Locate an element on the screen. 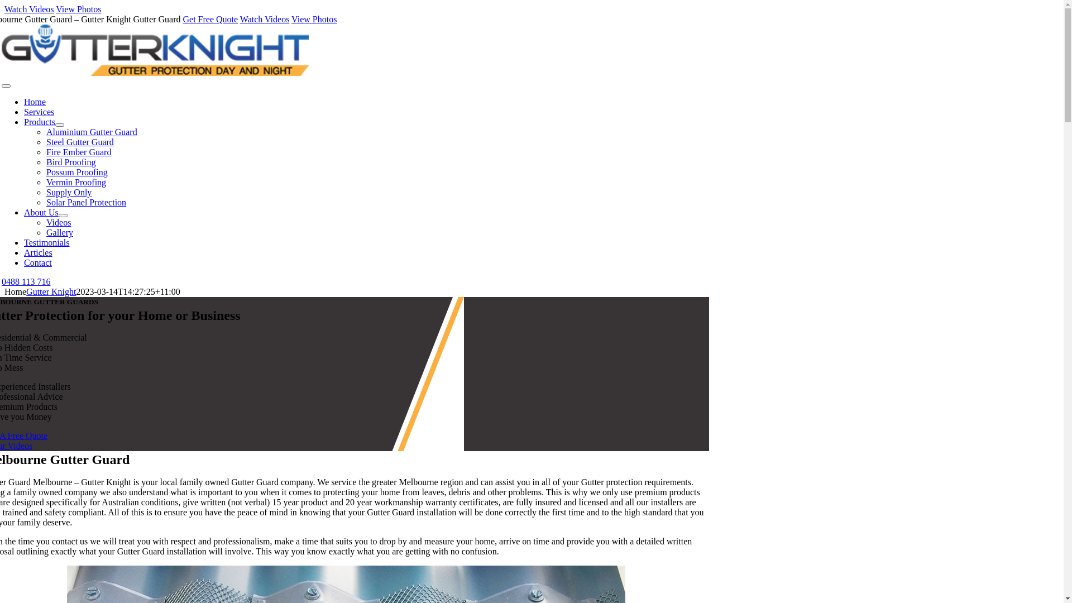  Articles is located at coordinates (38, 252).